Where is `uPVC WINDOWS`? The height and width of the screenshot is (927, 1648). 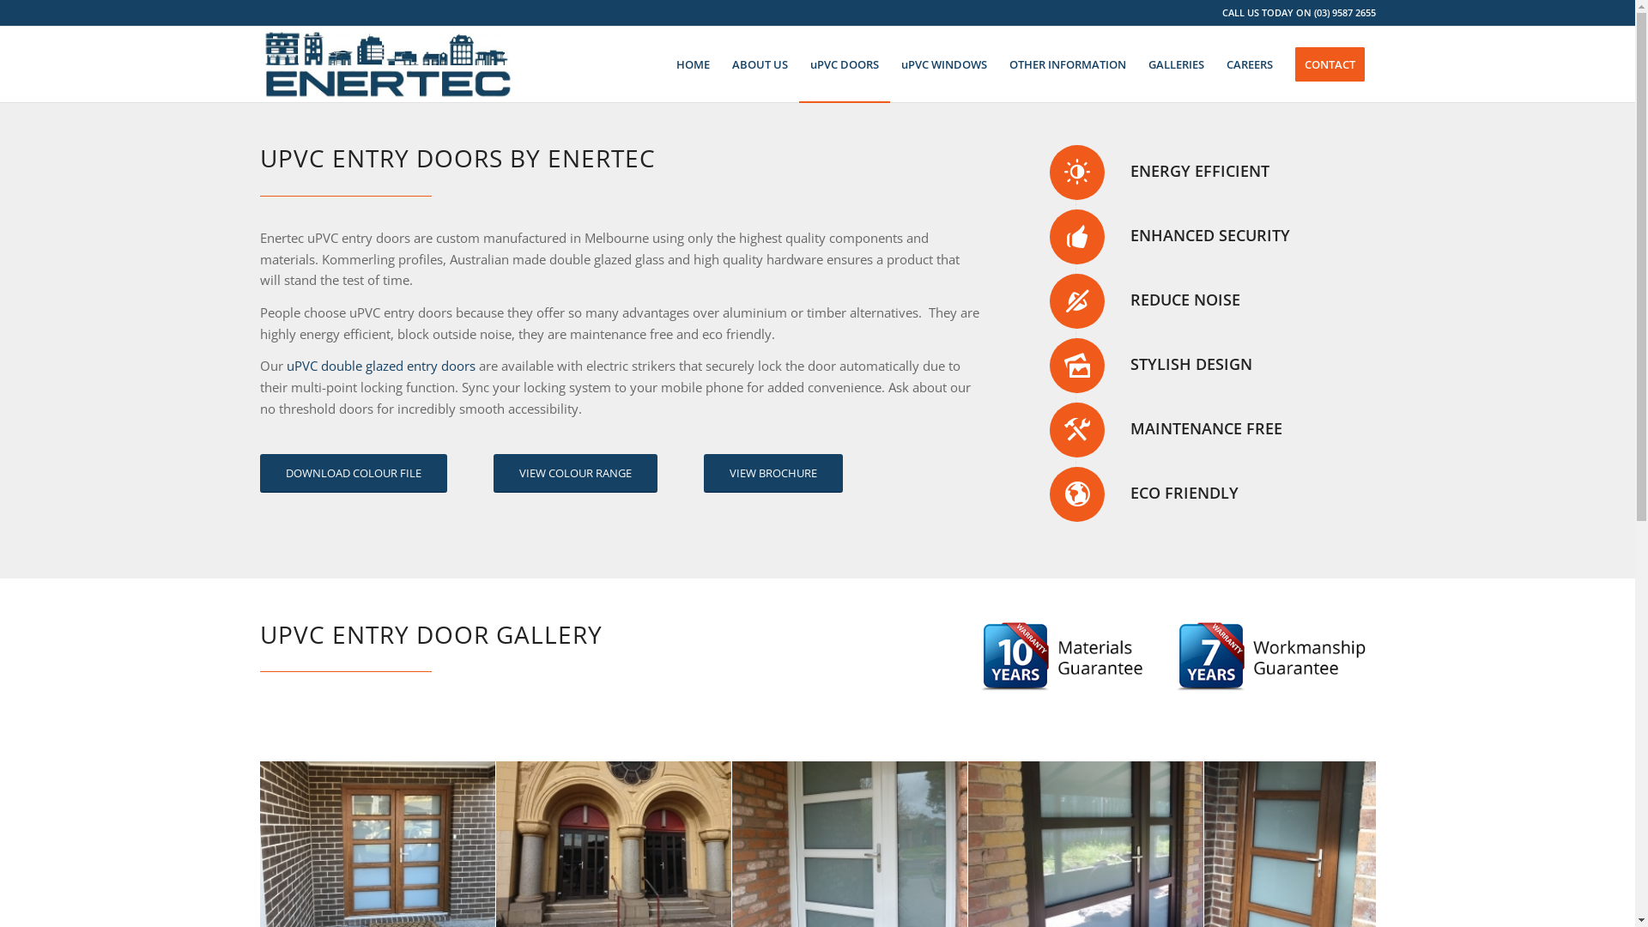
uPVC WINDOWS is located at coordinates (943, 64).